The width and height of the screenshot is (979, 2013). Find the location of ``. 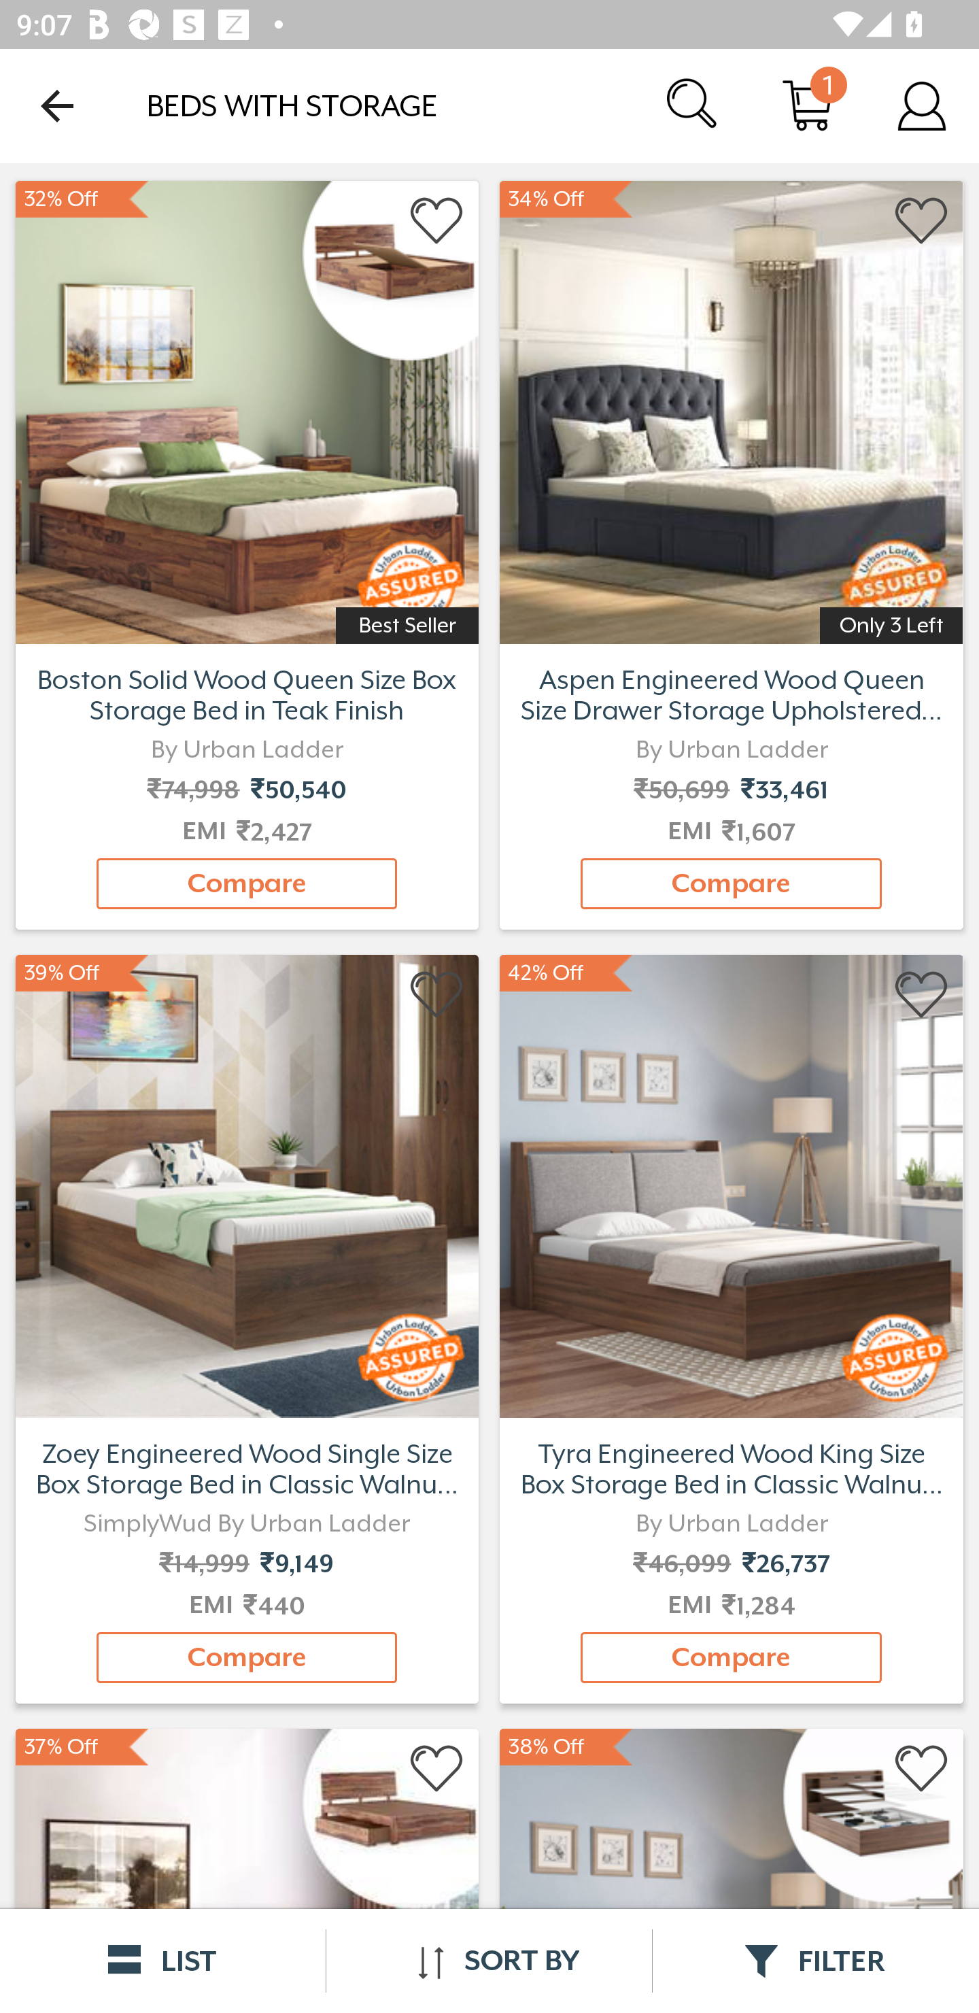

 is located at coordinates (438, 996).